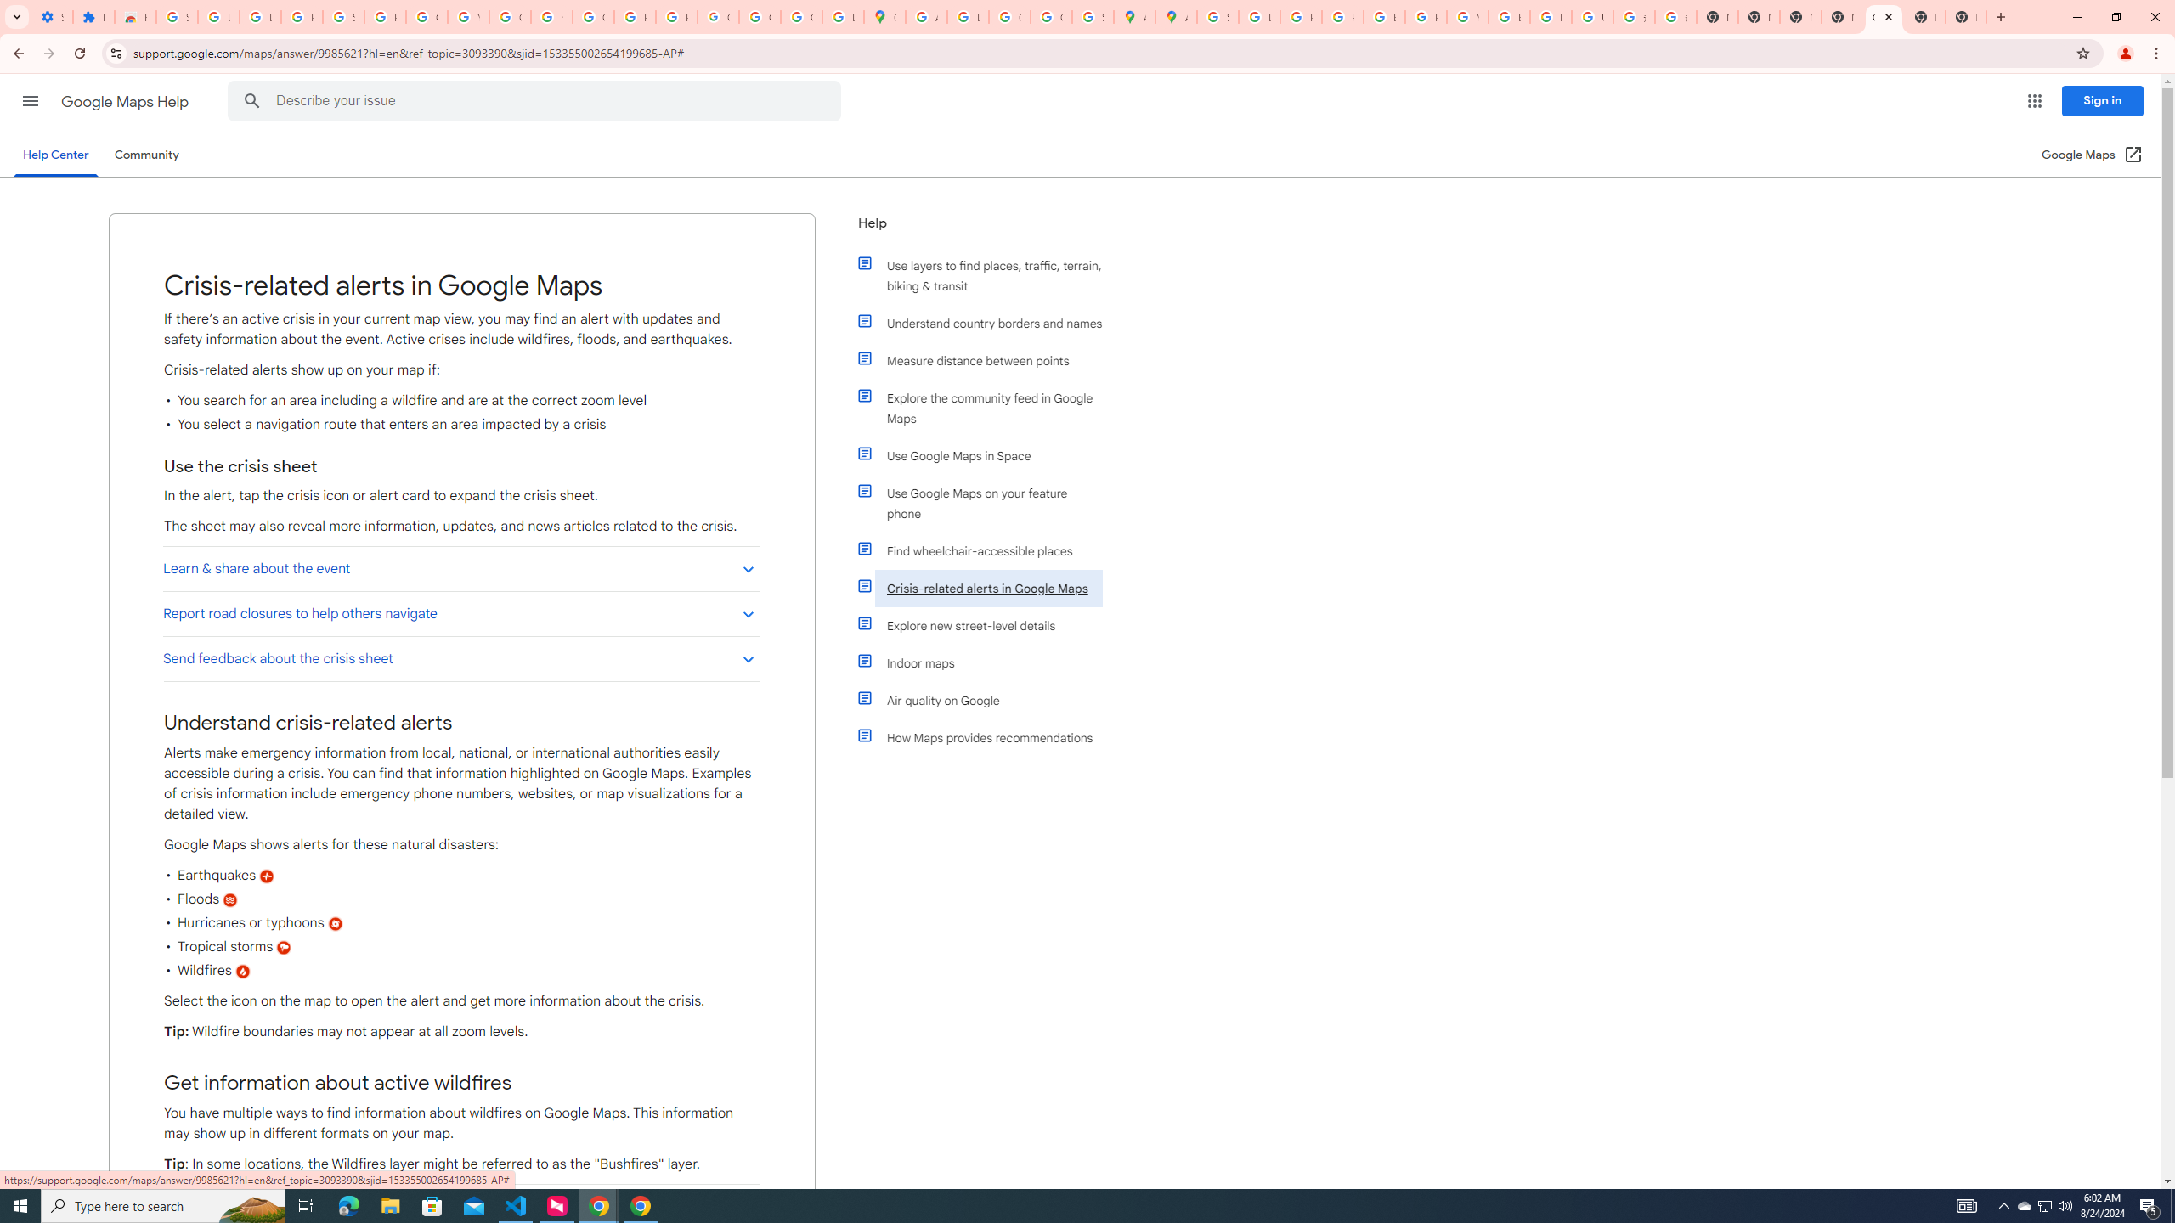  Describe the element at coordinates (988, 503) in the screenshot. I see `Use Google Maps on your feature phone` at that location.